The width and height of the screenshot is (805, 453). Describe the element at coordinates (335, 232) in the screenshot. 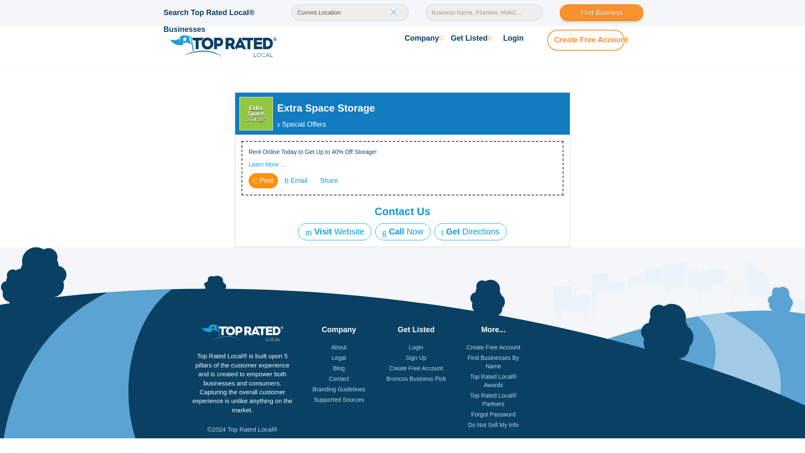

I see `Visit Website` at that location.